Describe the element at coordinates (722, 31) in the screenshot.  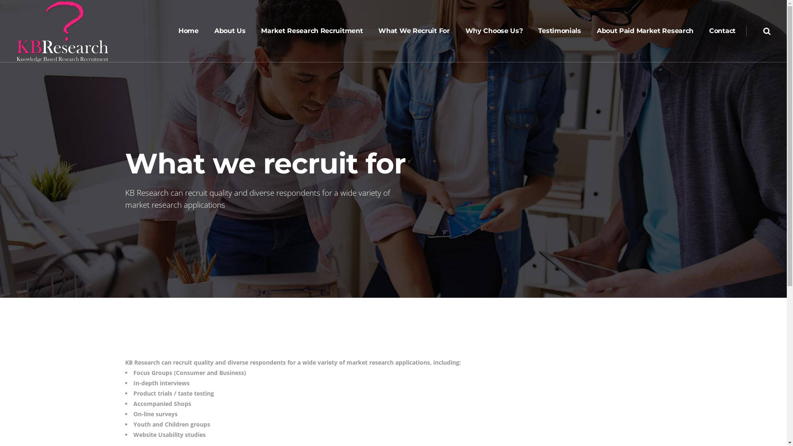
I see `Contact` at that location.